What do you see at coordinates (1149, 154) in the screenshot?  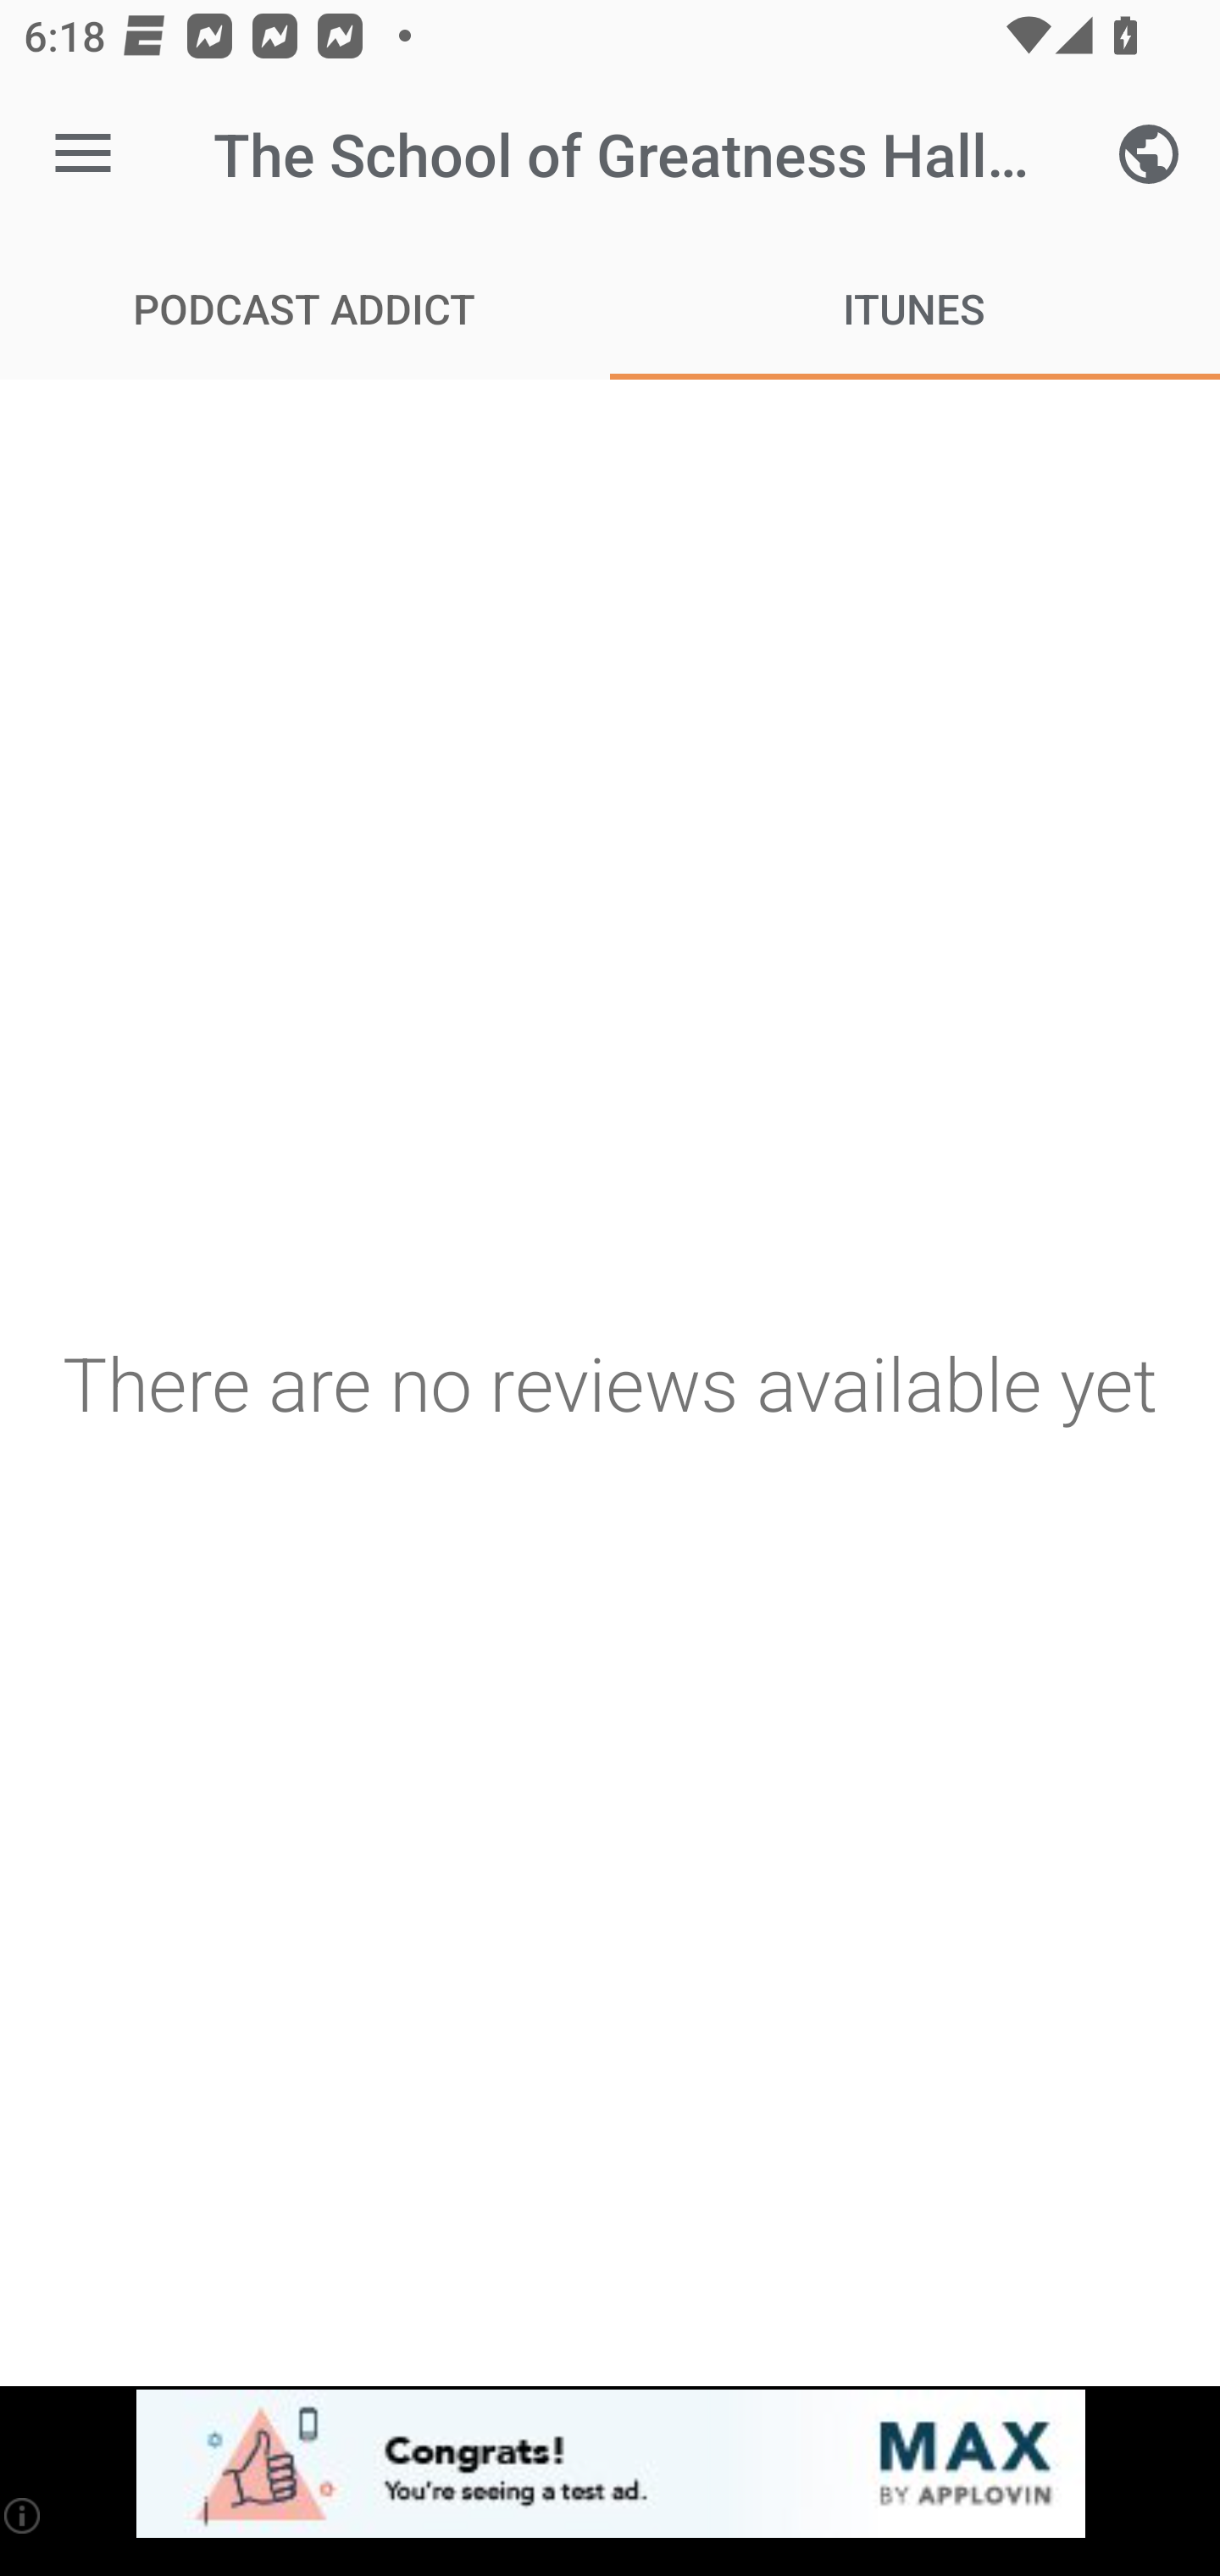 I see `Select a country...` at bounding box center [1149, 154].